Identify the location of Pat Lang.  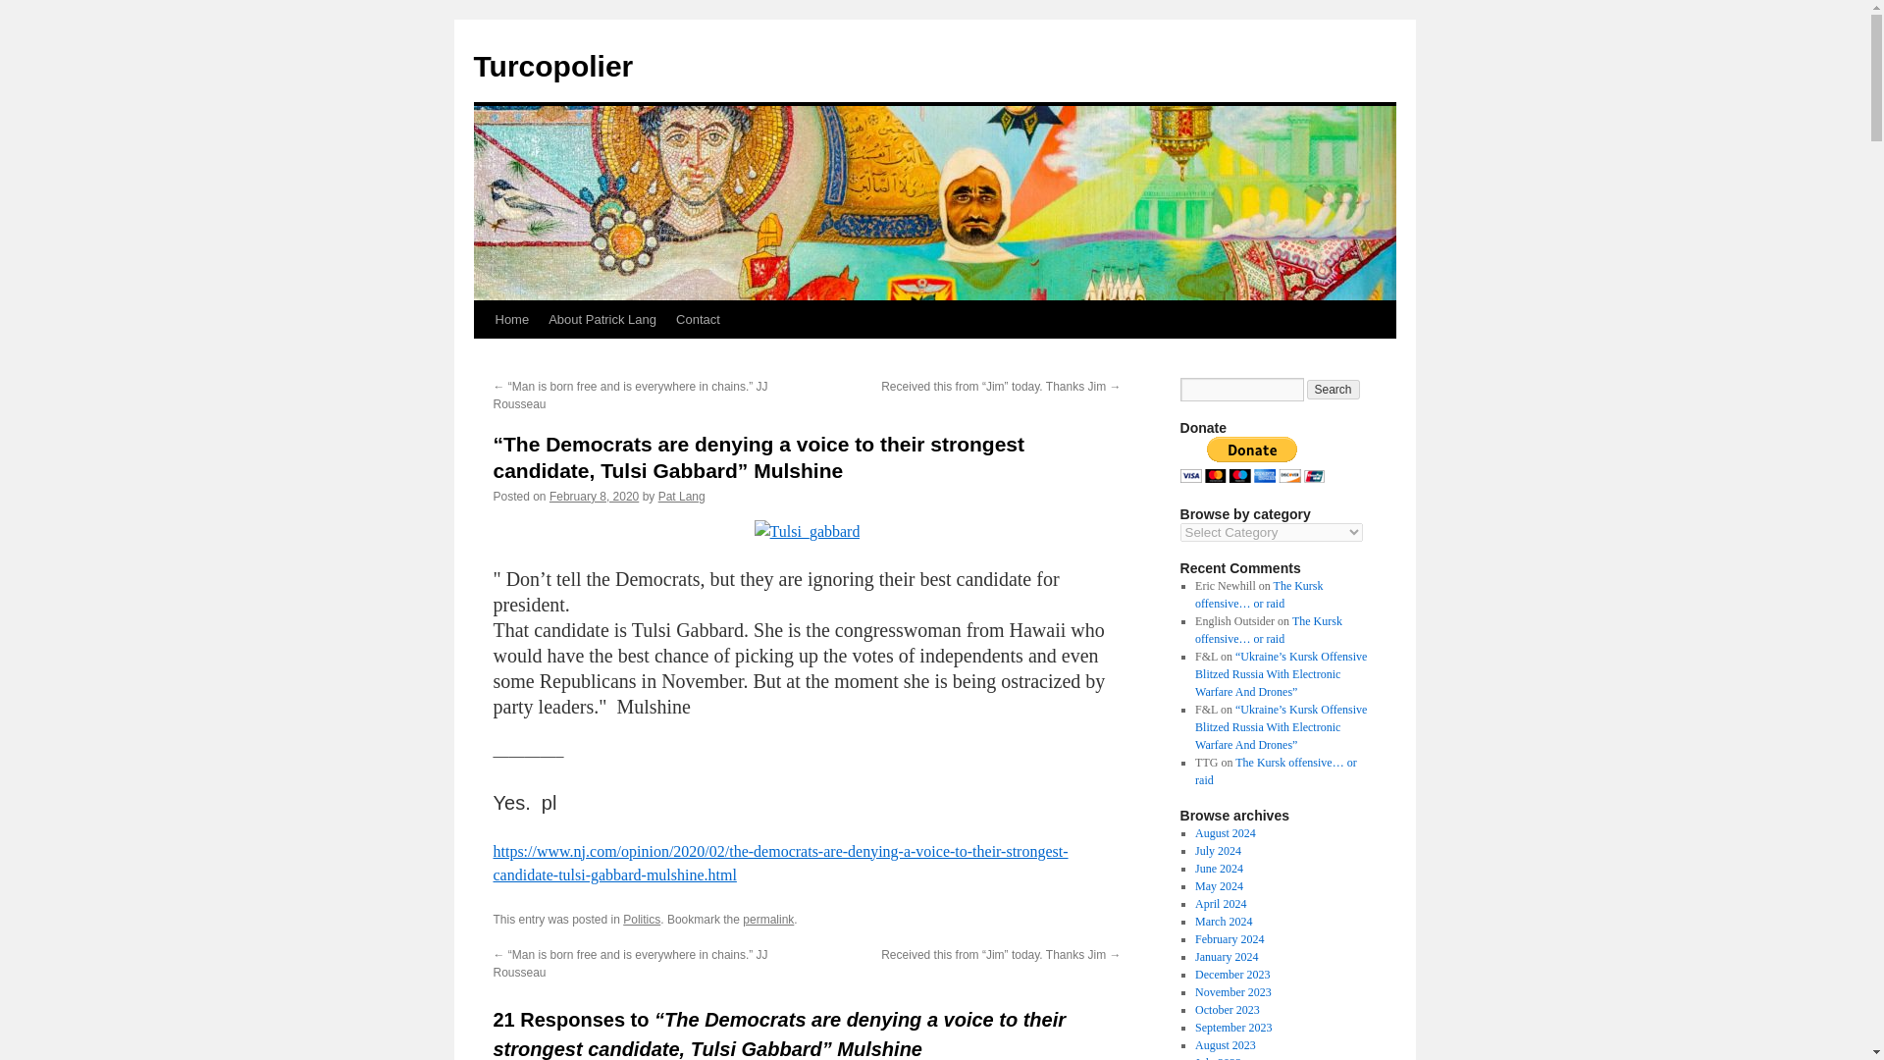
(681, 497).